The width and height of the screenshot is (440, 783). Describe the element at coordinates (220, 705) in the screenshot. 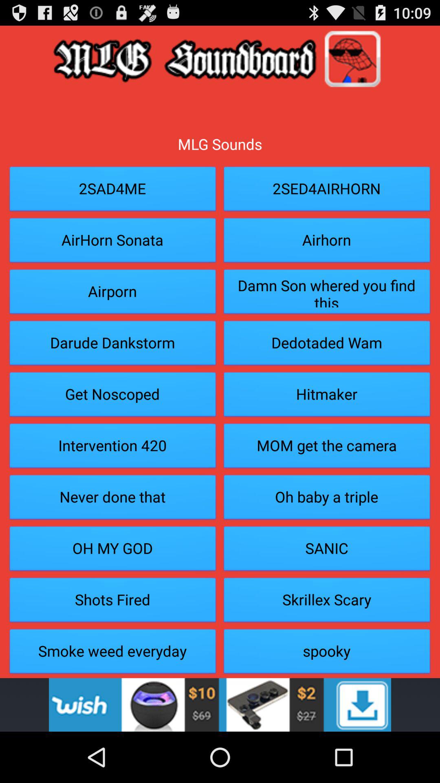

I see `advertisement from outside source` at that location.